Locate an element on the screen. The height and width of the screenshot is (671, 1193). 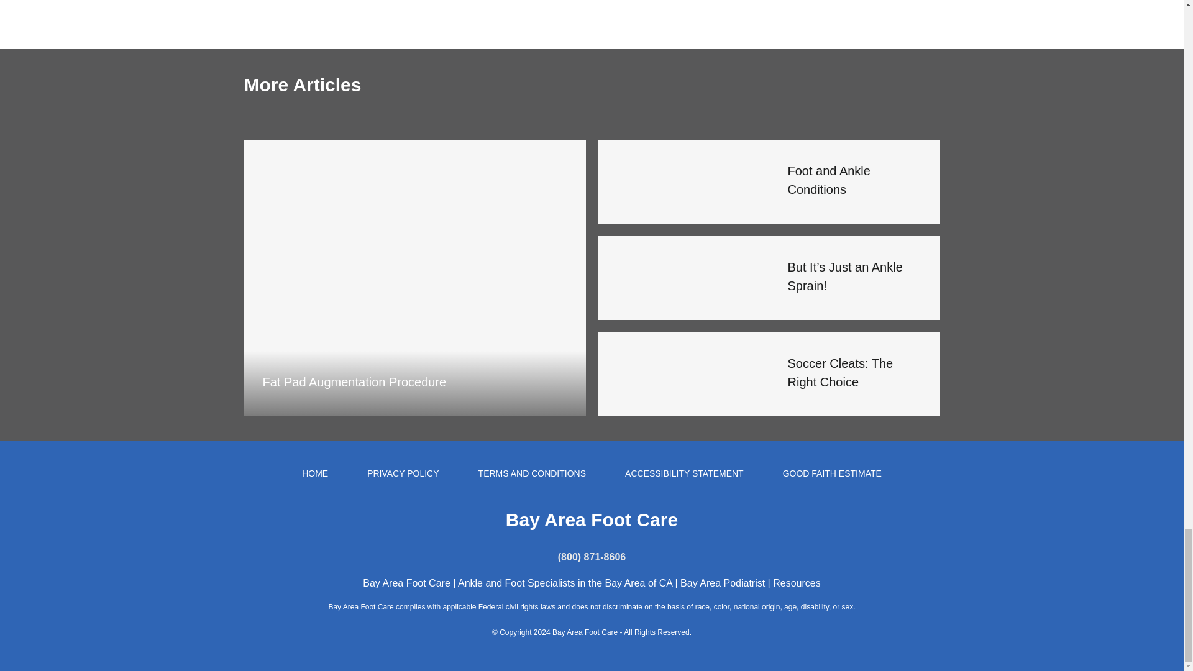
Soccer Cleats: The Right Choice is located at coordinates (682, 374).